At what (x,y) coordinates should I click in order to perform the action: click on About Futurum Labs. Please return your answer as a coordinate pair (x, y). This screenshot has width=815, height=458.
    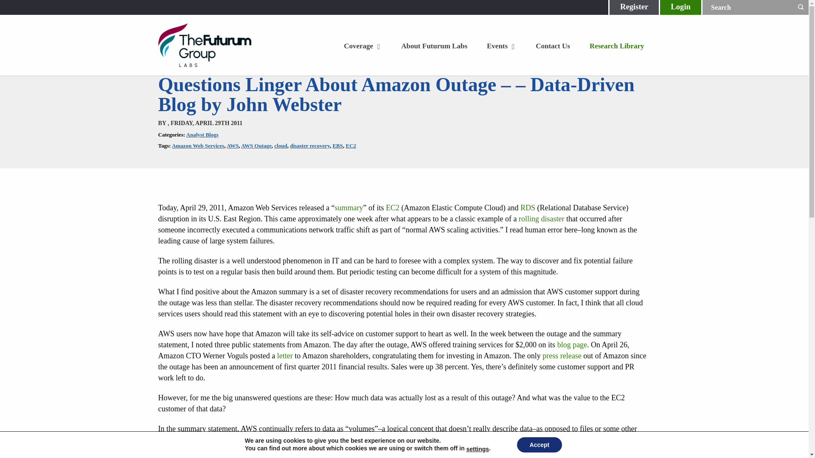
    Looking at the image, I should click on (434, 49).